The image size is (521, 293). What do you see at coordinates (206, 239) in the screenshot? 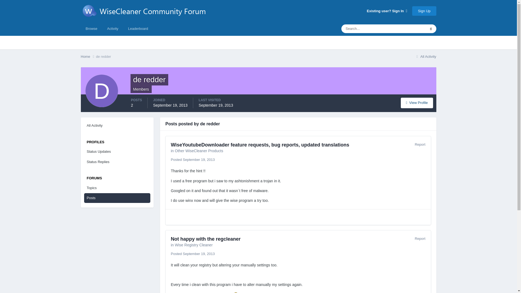
I see `View the topic Not happy with the regcleaner` at bounding box center [206, 239].